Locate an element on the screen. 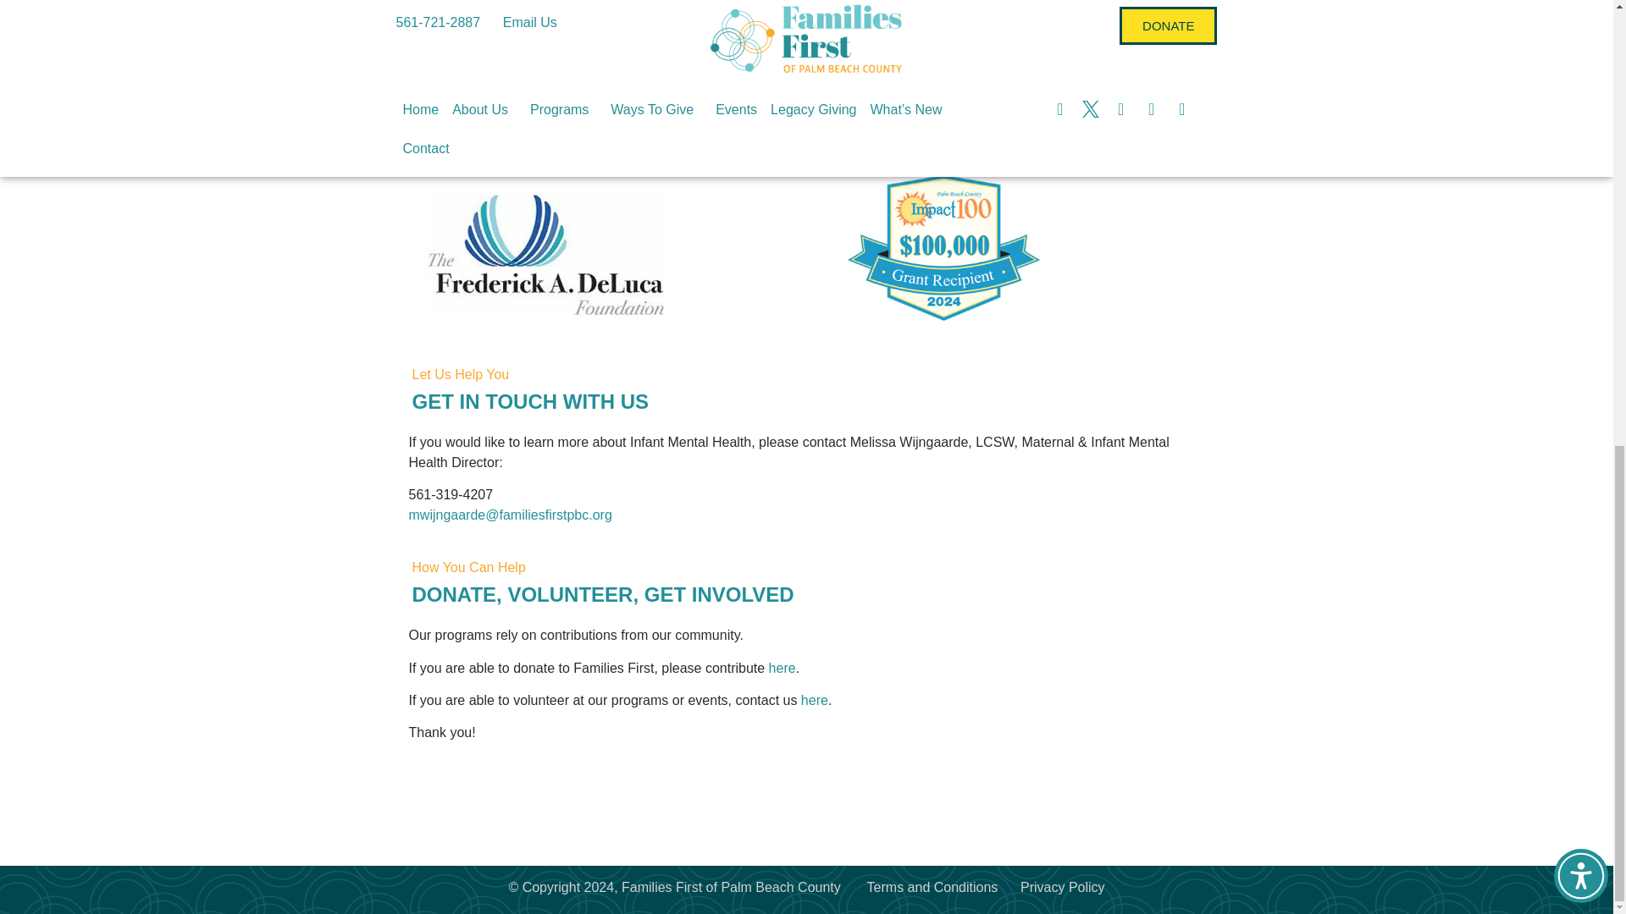  Accessibility Menu is located at coordinates (1580, 17).